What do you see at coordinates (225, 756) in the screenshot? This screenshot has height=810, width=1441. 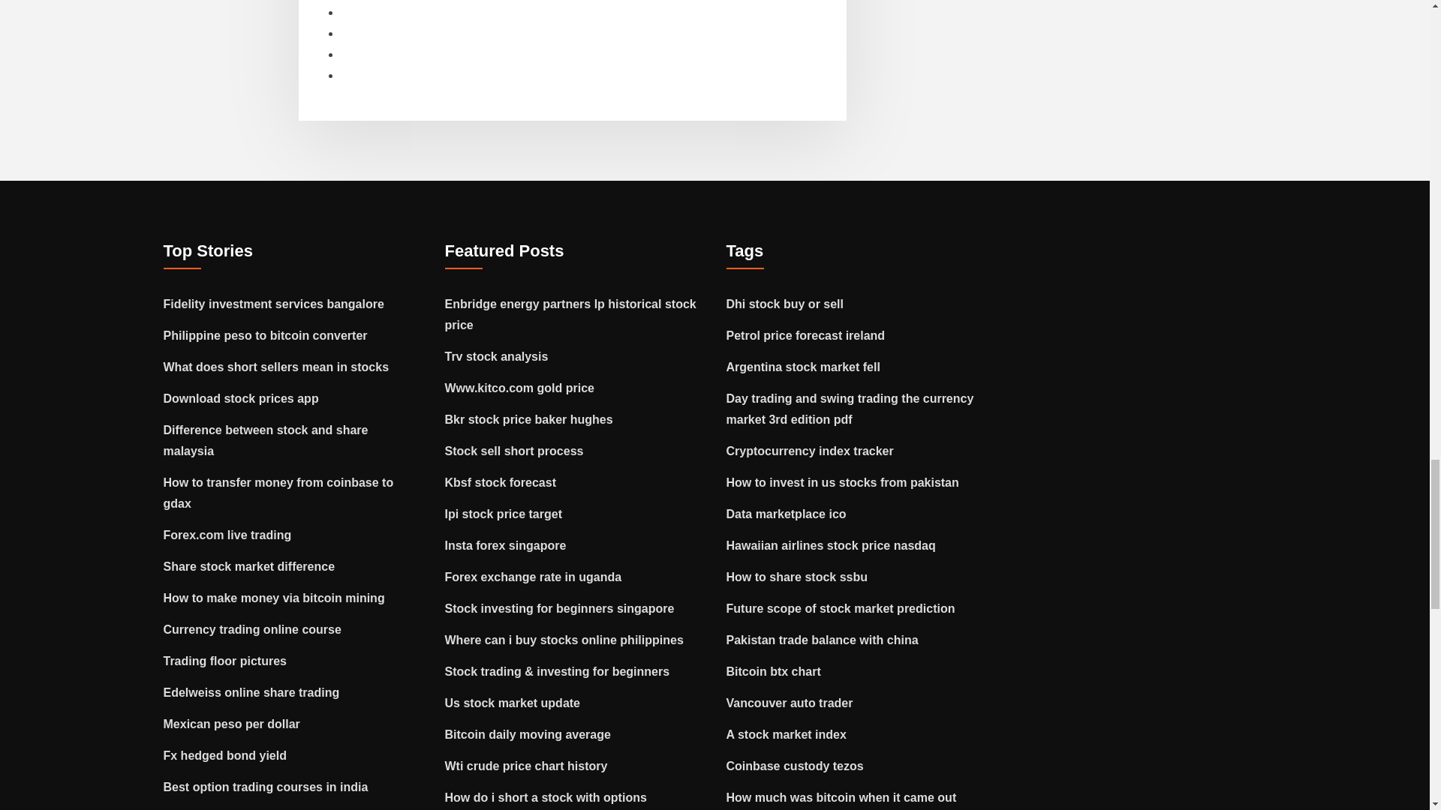 I see `Fx hedged bond yield` at bounding box center [225, 756].